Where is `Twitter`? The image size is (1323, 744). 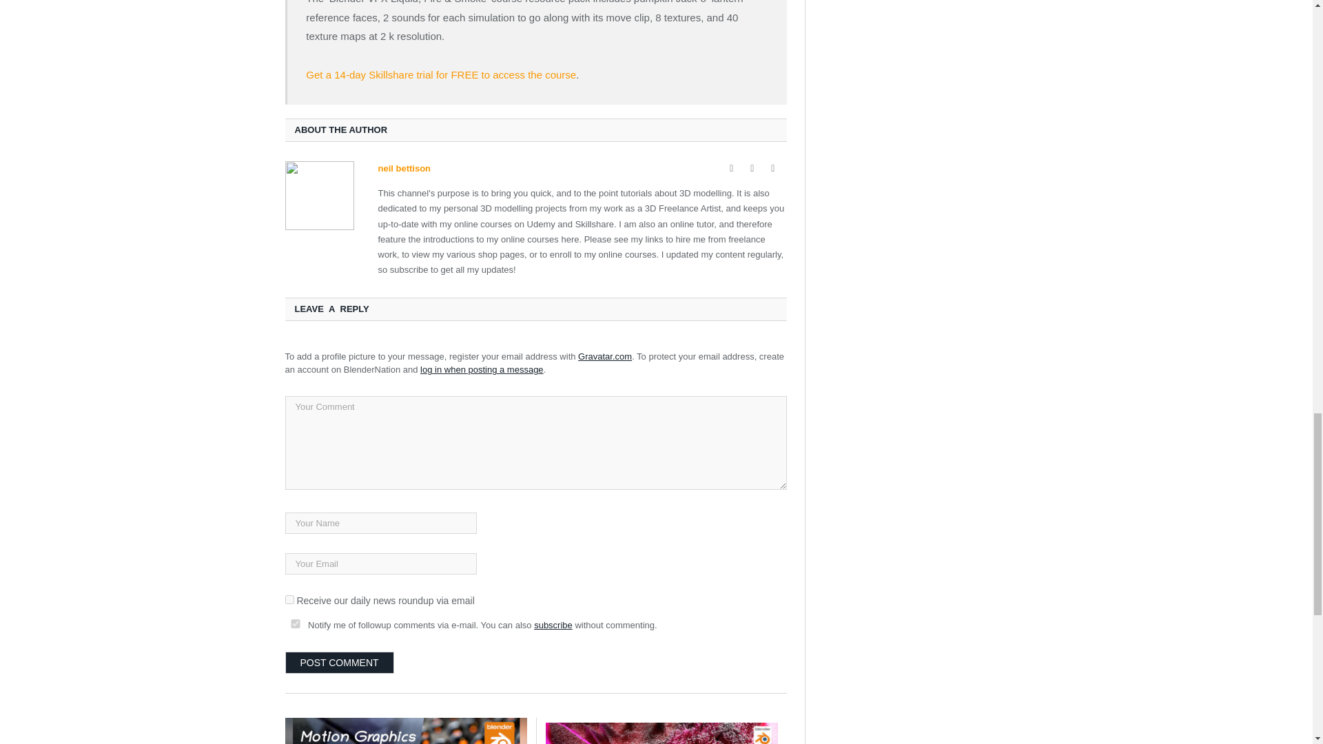 Twitter is located at coordinates (773, 168).